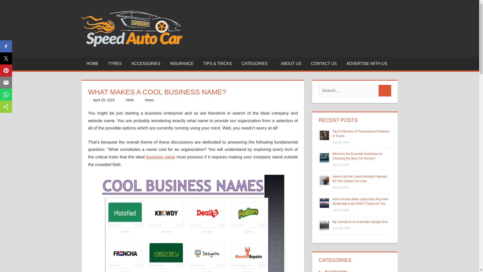 This screenshot has height=272, width=483. I want to click on Search for:, so click(349, 91).